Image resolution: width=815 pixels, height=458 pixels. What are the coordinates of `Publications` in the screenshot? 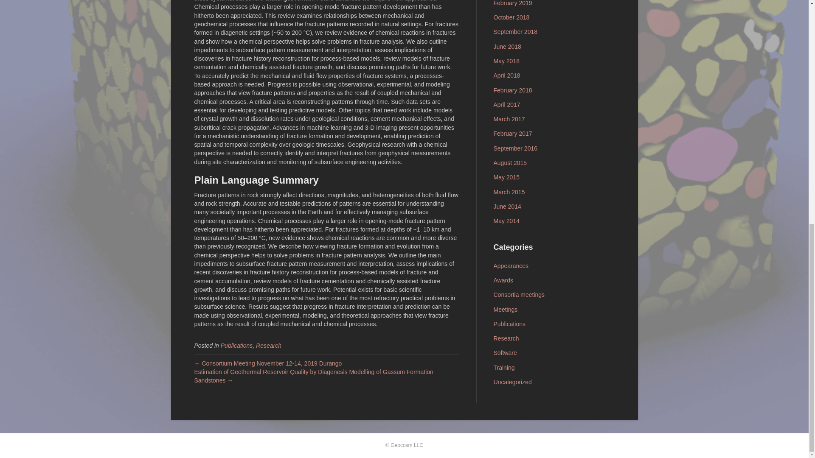 It's located at (237, 345).